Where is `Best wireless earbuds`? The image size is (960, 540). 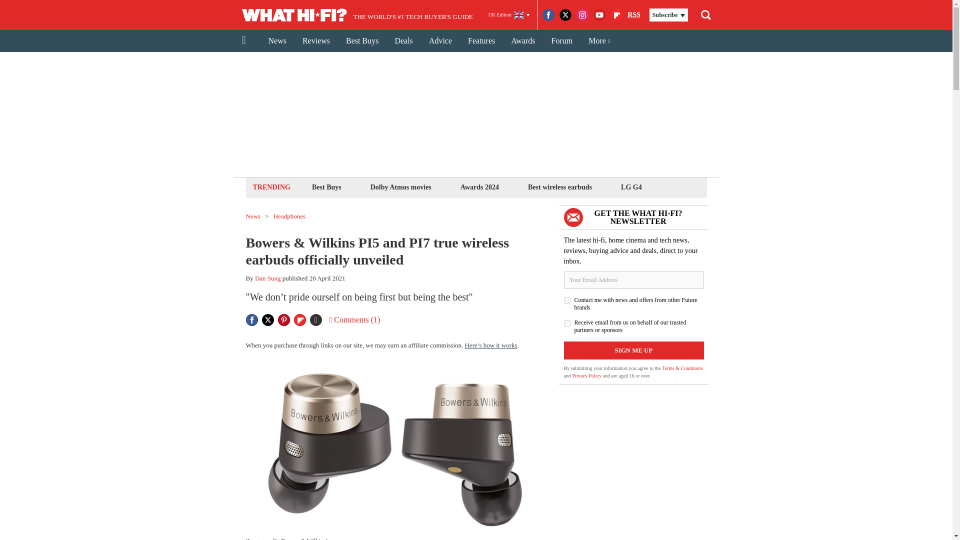
Best wireless earbuds is located at coordinates (559, 187).